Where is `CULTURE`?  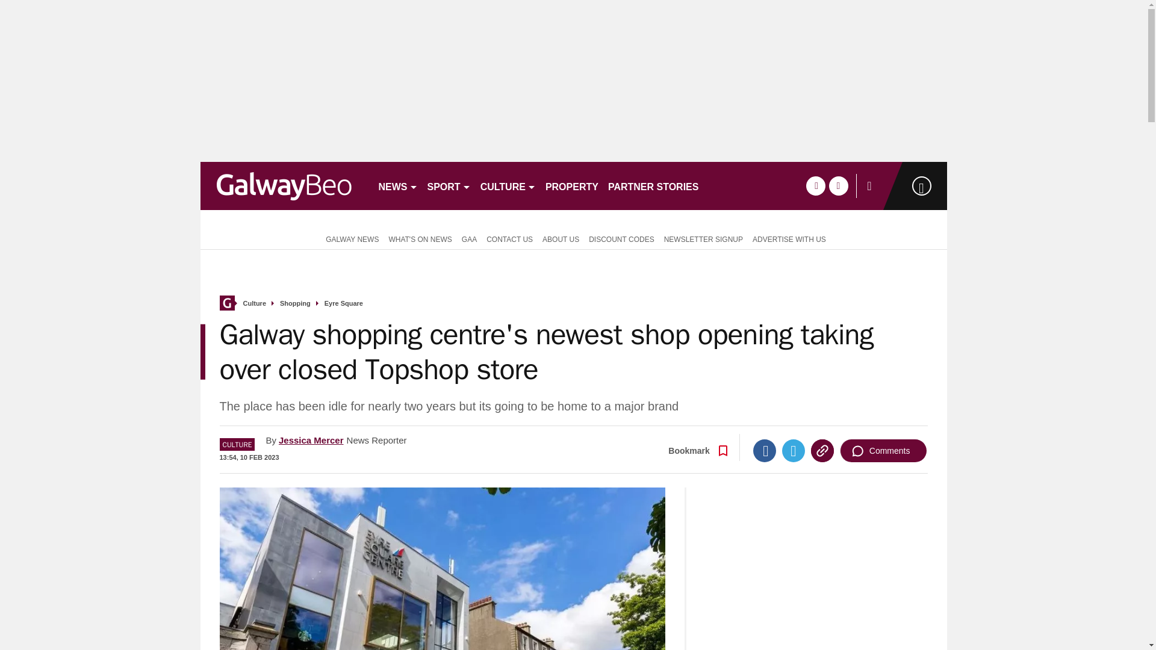
CULTURE is located at coordinates (508, 185).